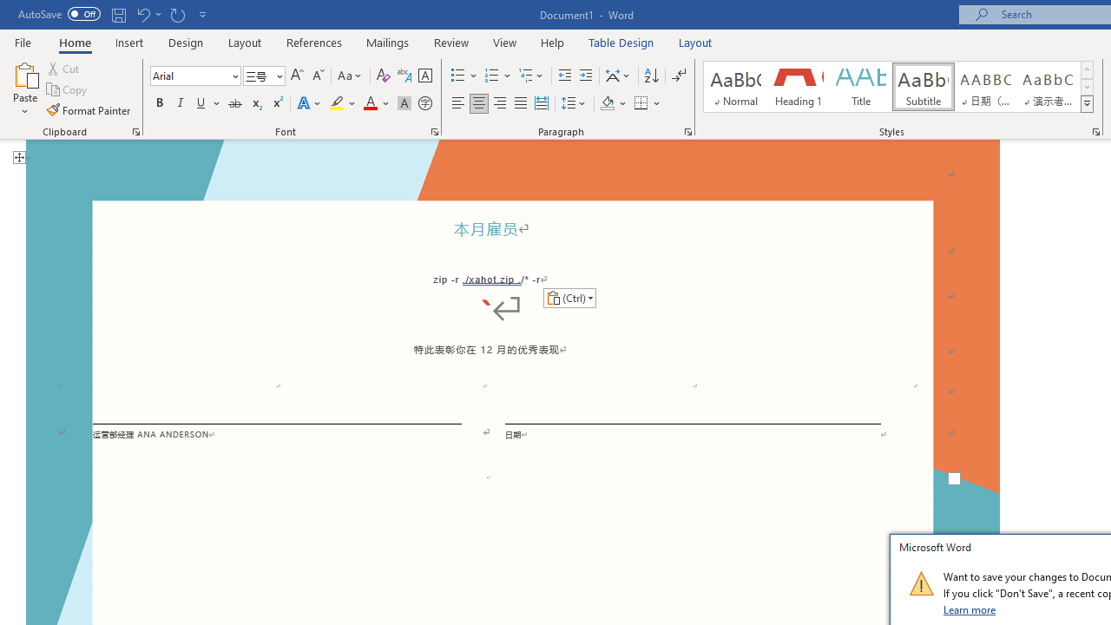 The width and height of the screenshot is (1111, 625). Describe the element at coordinates (264, 76) in the screenshot. I see `Font Size` at that location.